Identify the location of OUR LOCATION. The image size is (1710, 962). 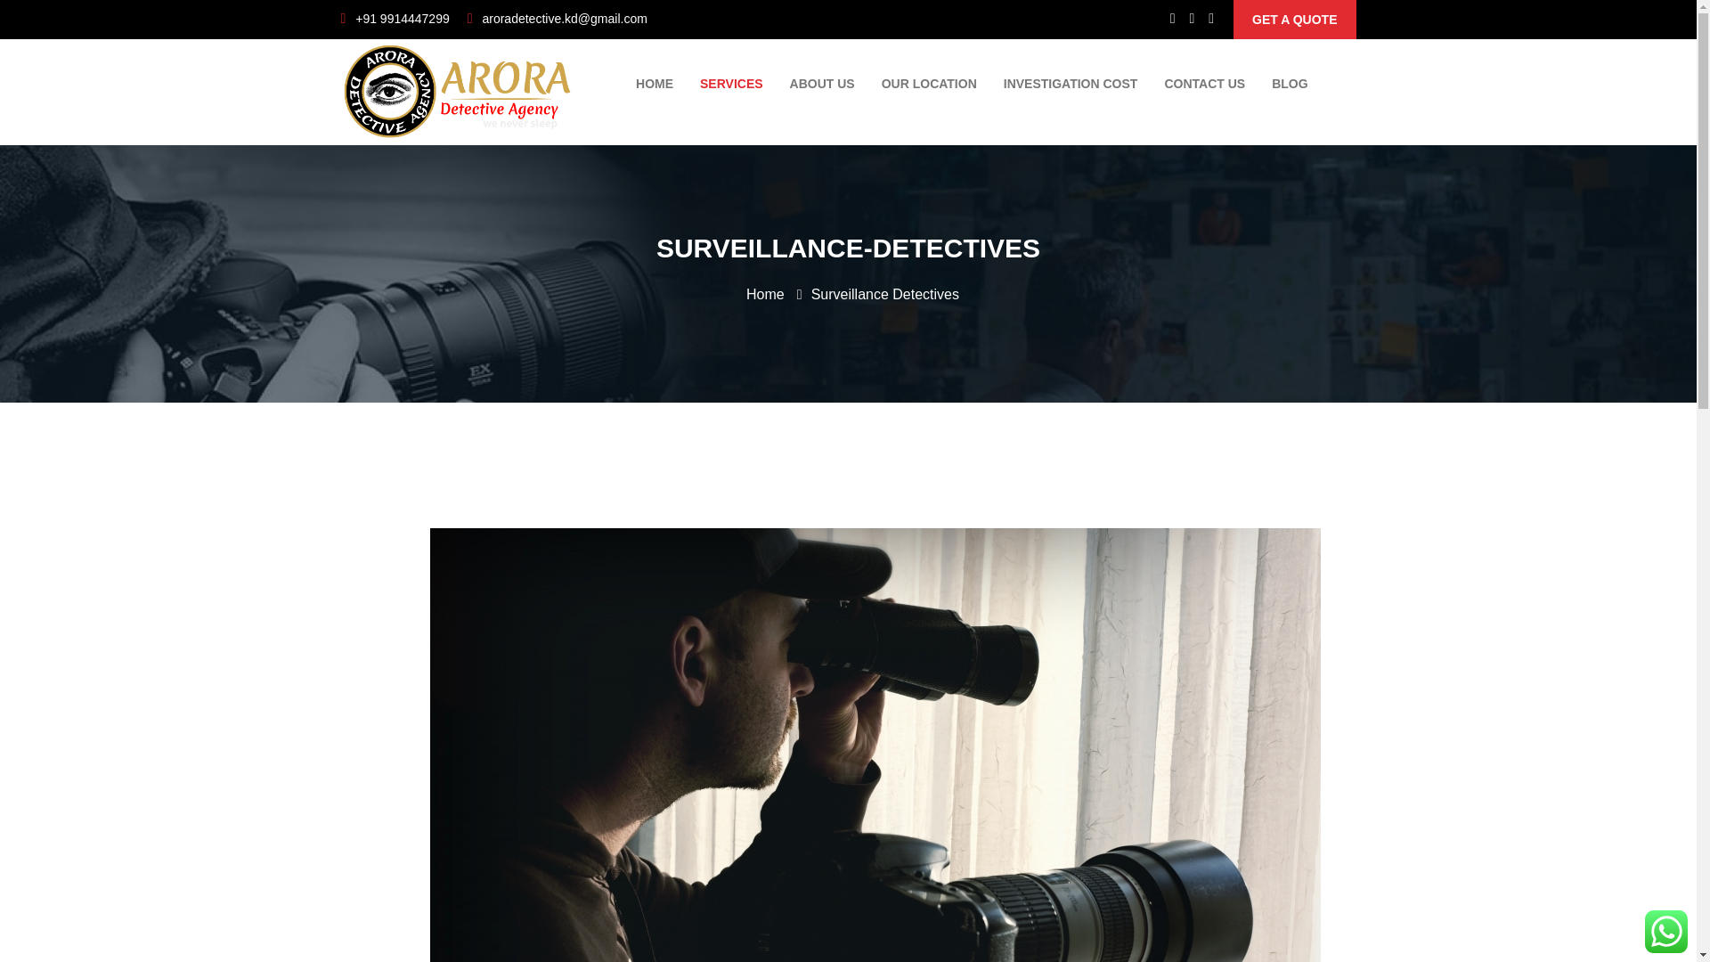
(929, 84).